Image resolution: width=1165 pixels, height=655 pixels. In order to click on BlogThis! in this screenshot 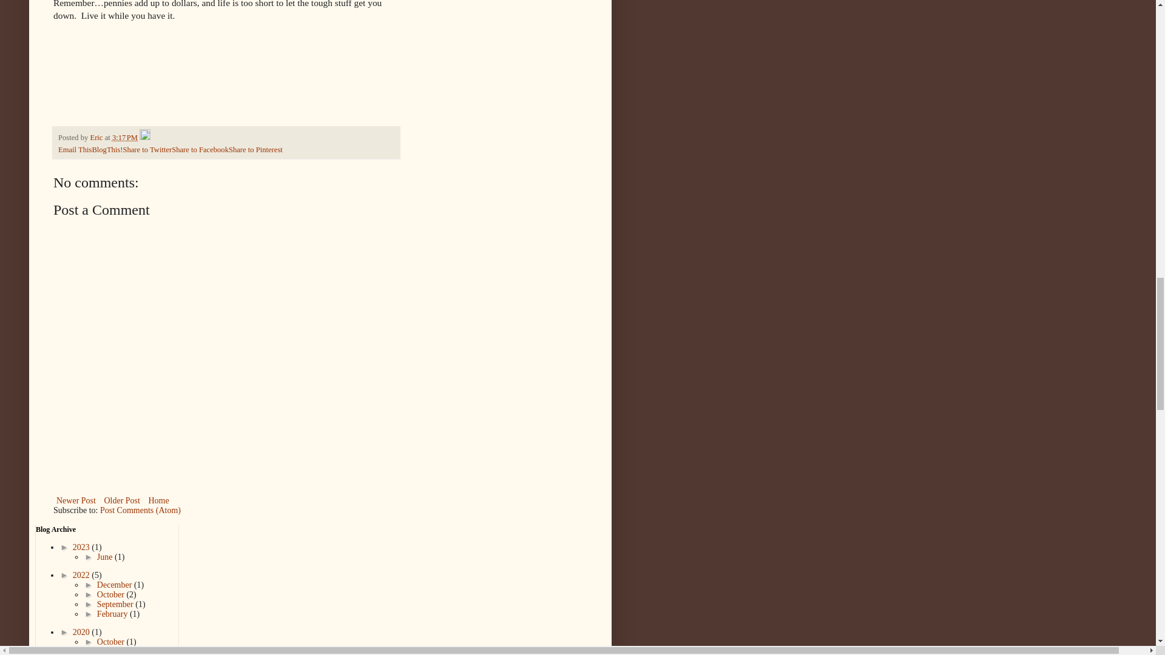, I will do `click(107, 149)`.